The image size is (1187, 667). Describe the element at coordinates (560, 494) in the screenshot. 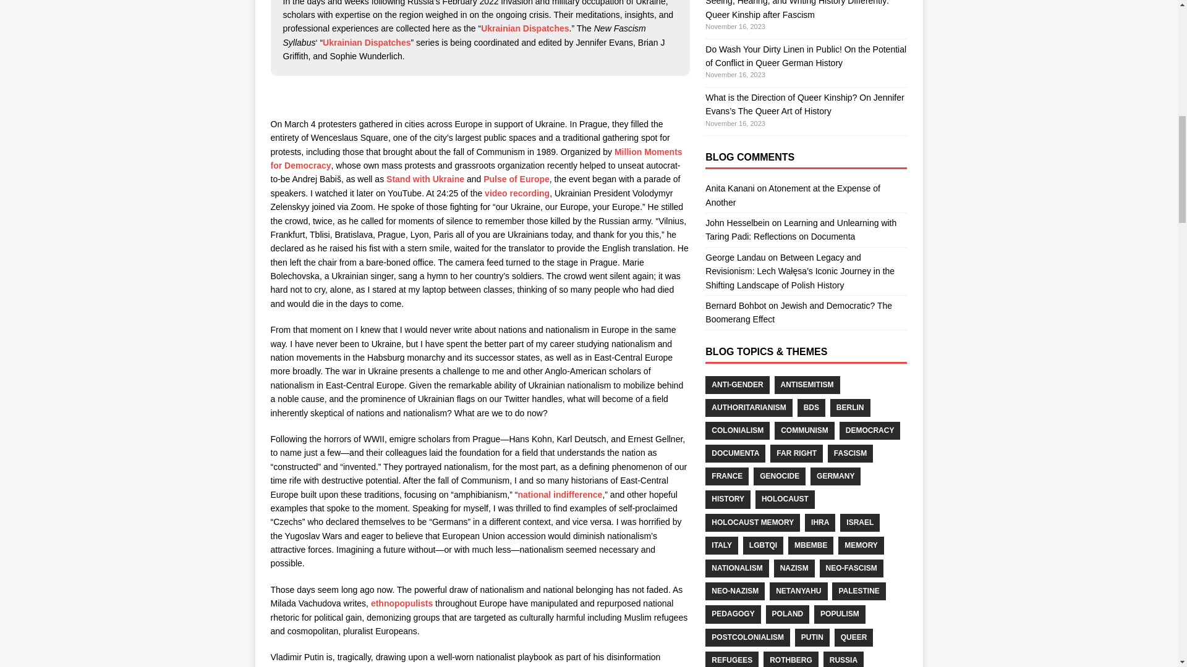

I see `national indifference` at that location.